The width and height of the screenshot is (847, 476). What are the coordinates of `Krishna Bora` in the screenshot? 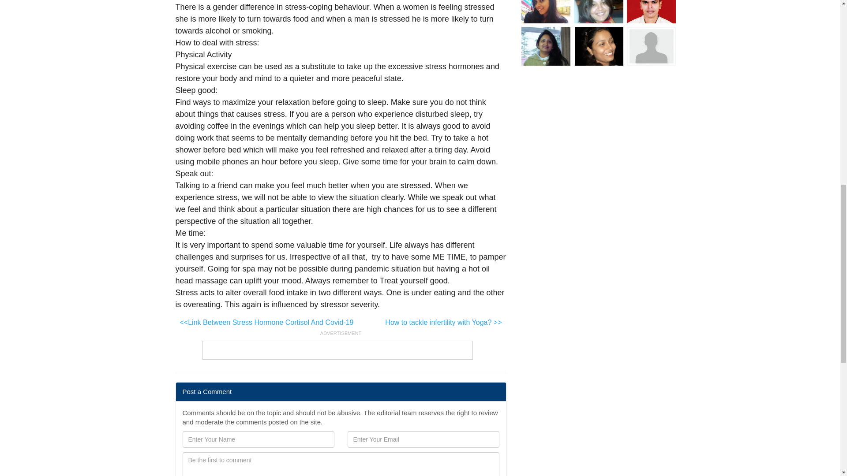 It's located at (546, 11).